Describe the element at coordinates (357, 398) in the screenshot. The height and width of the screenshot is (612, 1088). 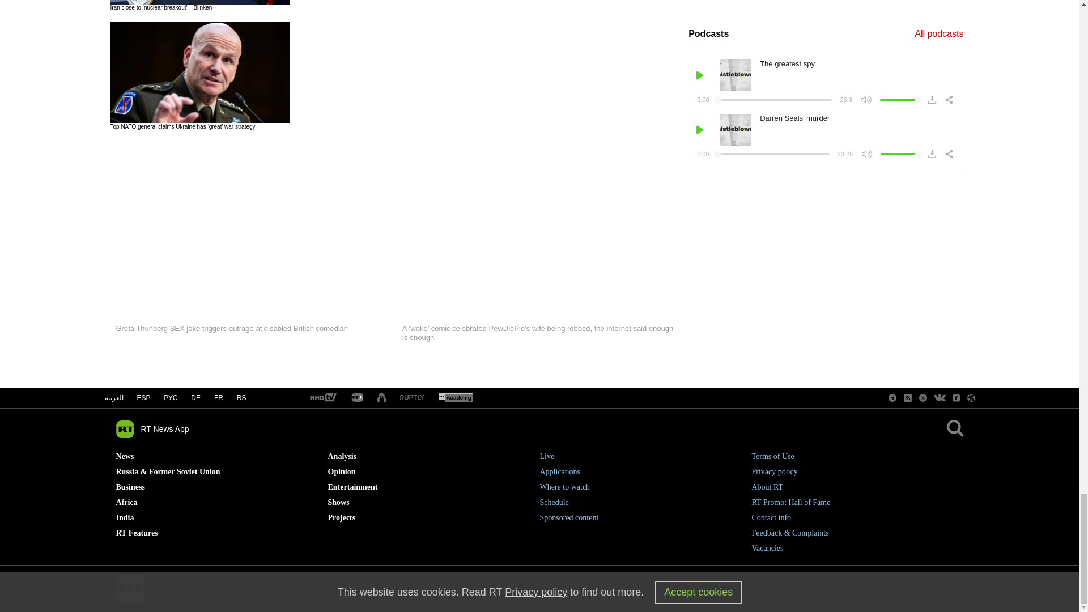
I see `RT ` at that location.